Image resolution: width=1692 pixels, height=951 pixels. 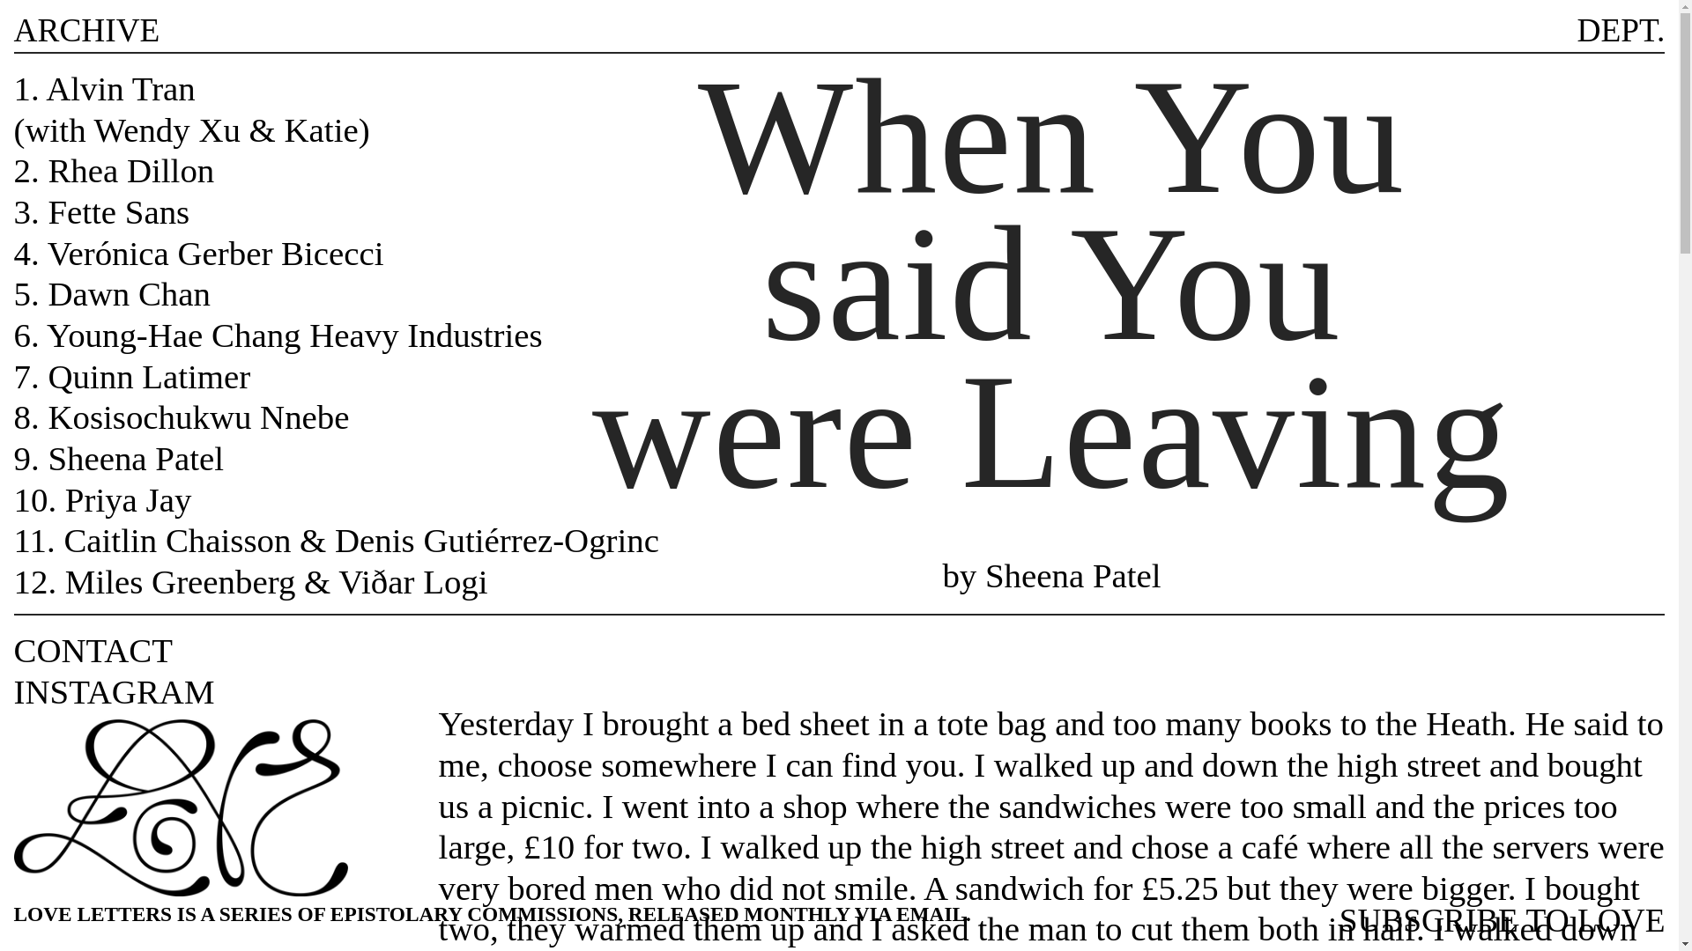 I want to click on 2. Rhea Dillon, so click(x=114, y=169).